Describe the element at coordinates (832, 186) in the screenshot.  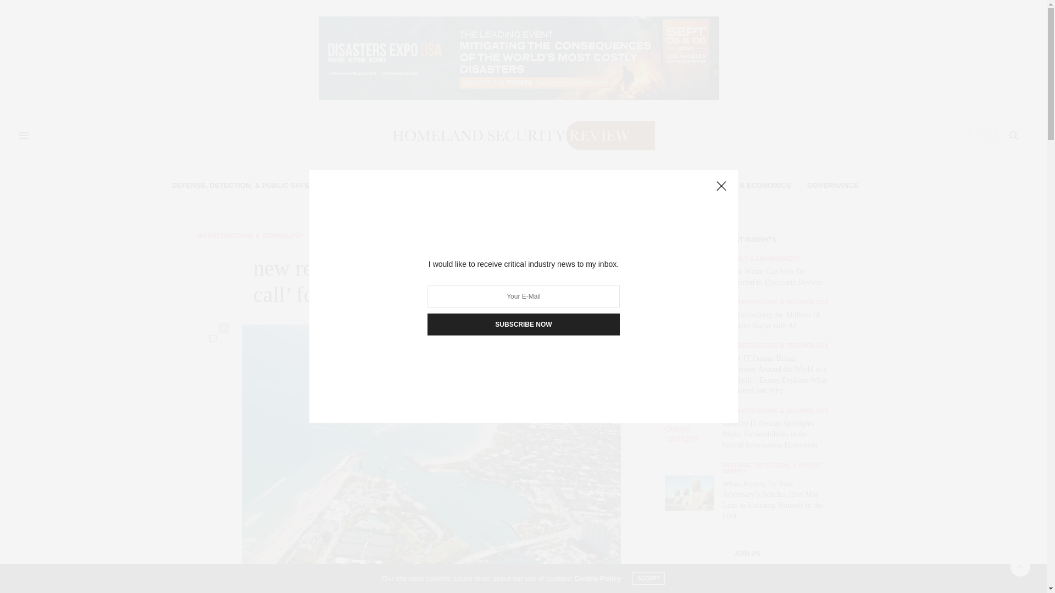
I see `GOVERNANCE` at that location.